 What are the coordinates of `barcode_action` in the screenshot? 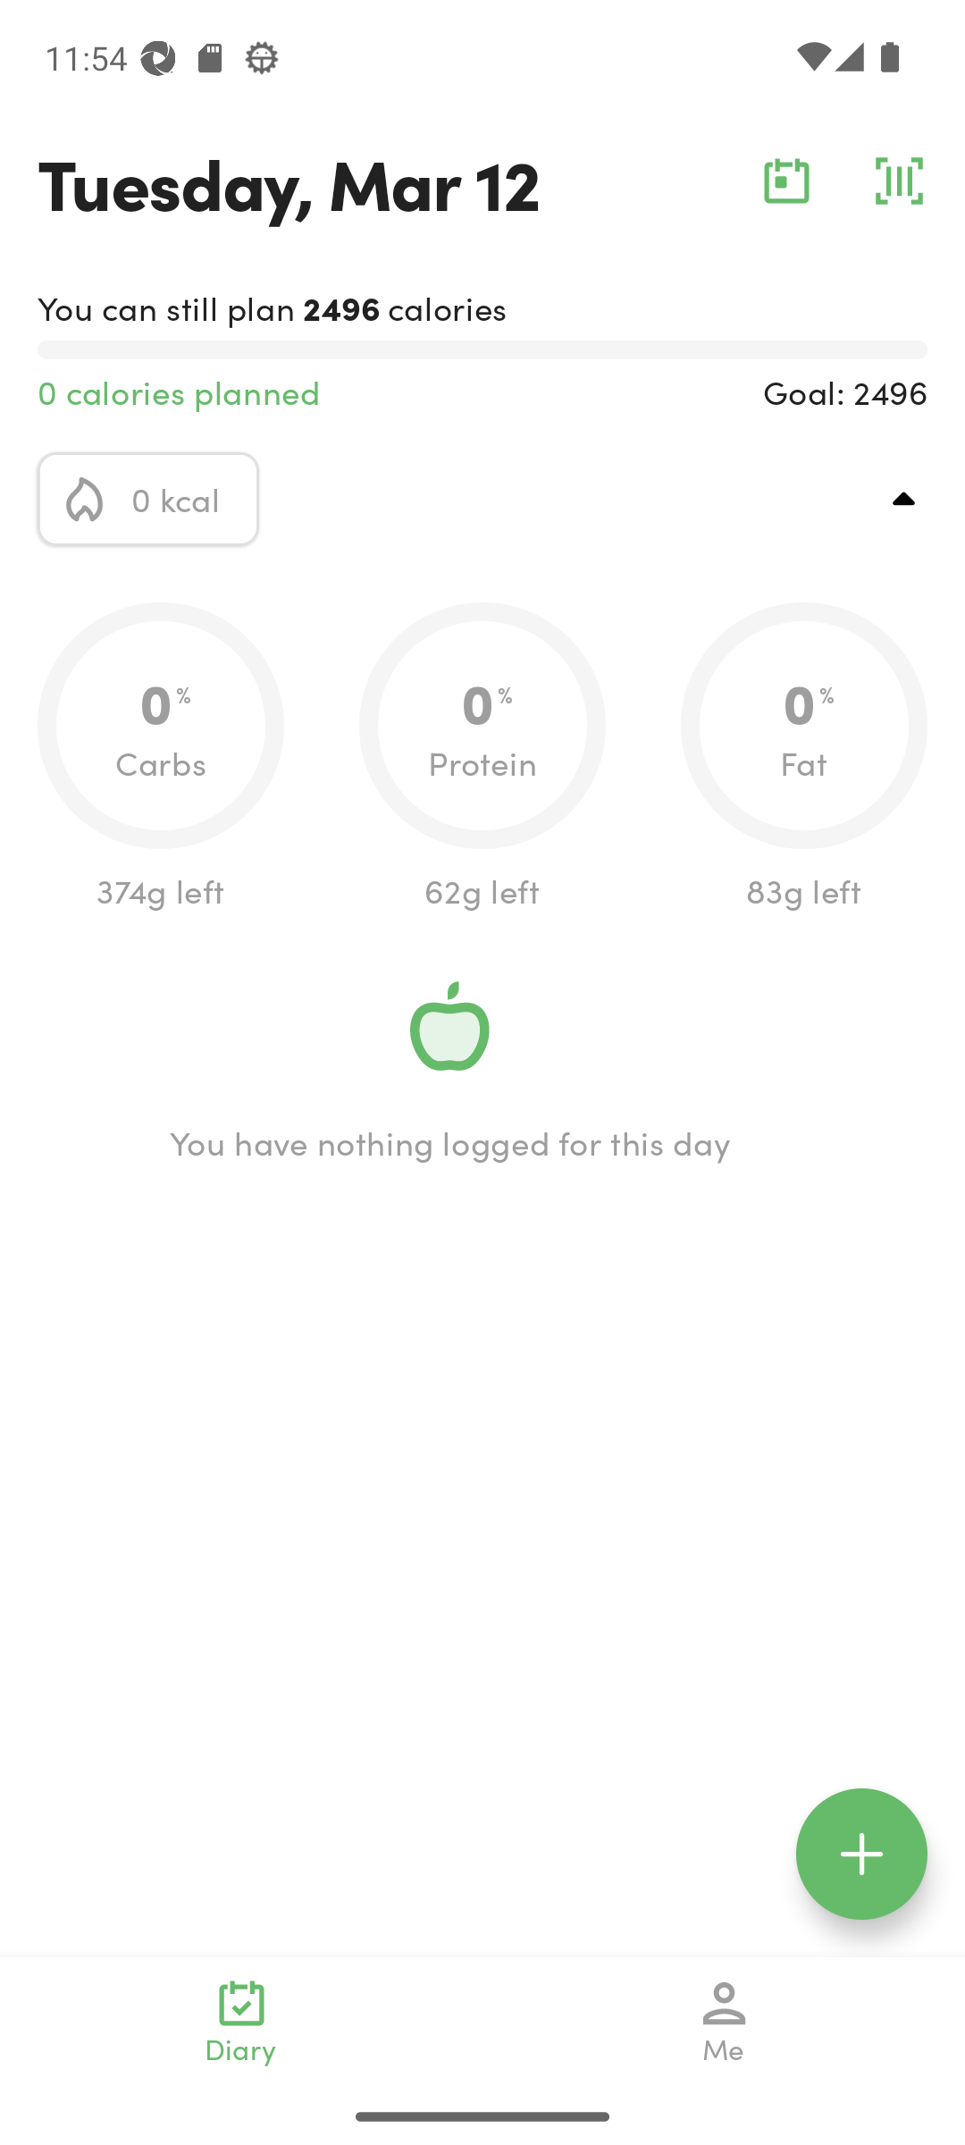 It's located at (899, 181).